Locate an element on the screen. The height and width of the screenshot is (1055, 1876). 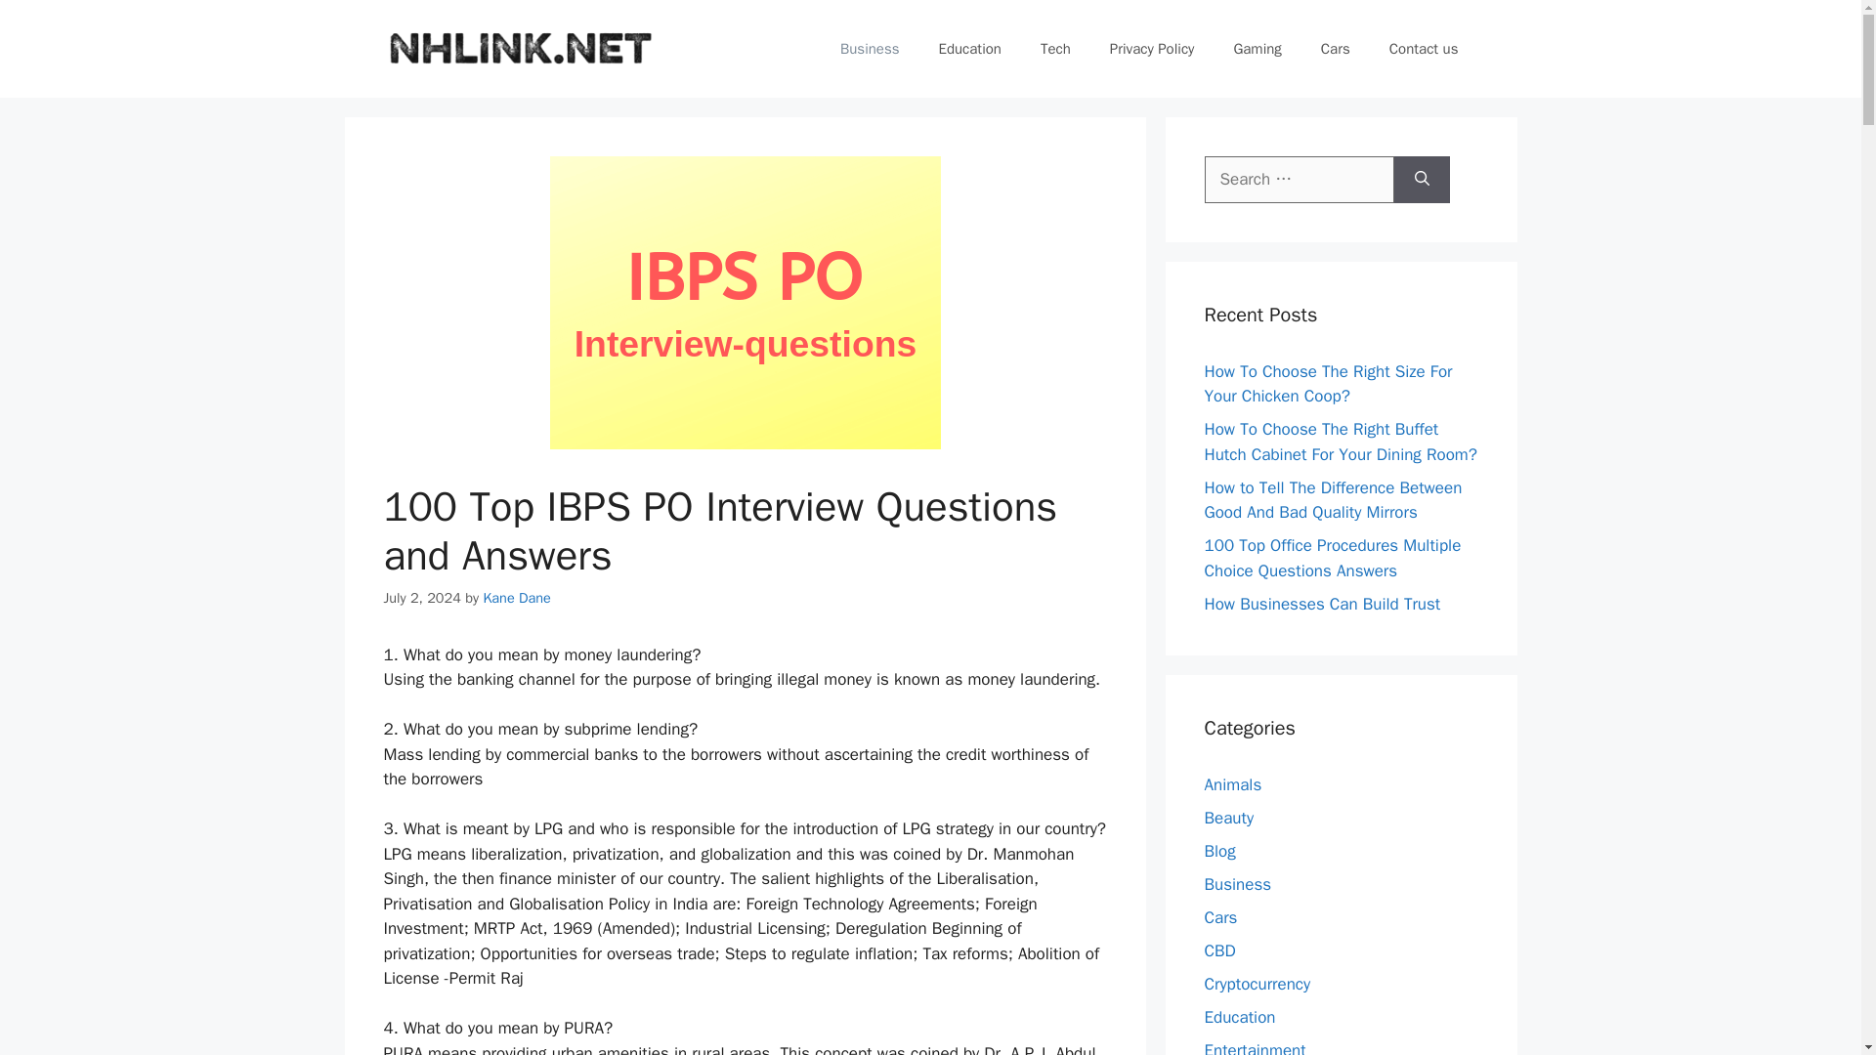
Animals is located at coordinates (1232, 784).